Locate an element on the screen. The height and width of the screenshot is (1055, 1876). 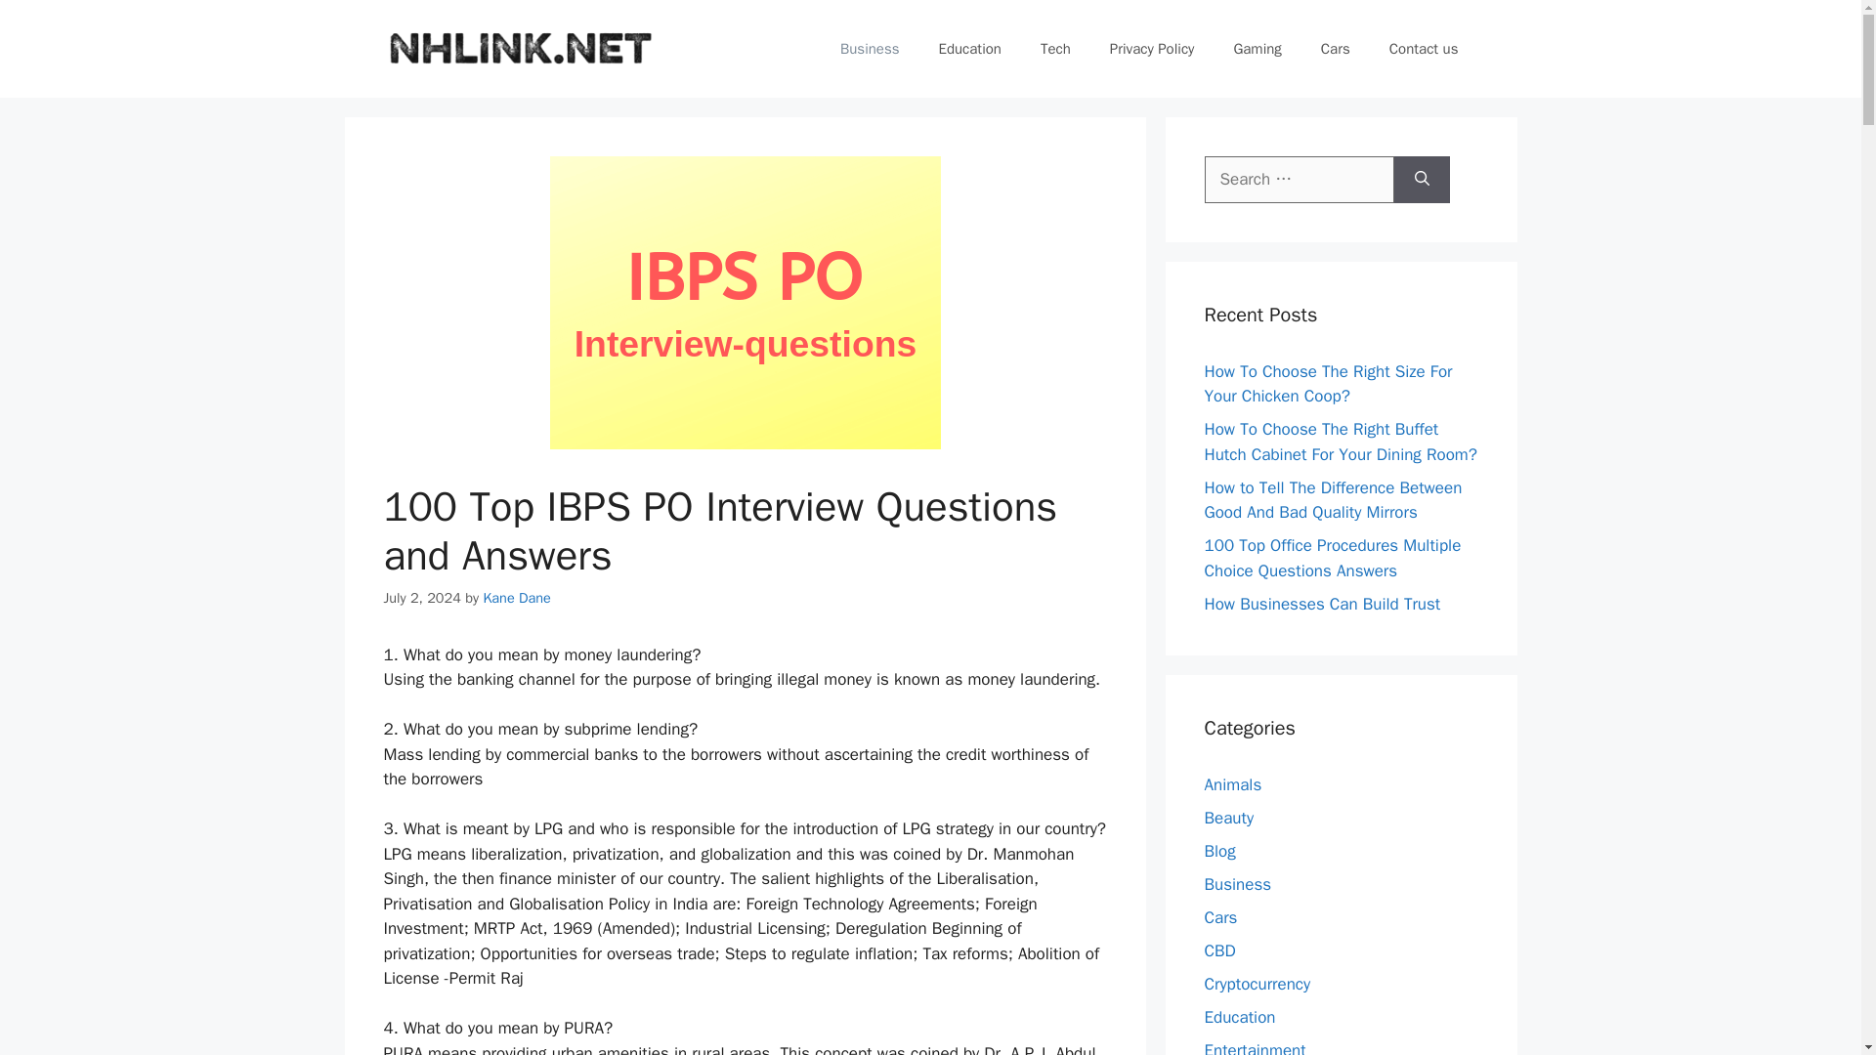
Animals is located at coordinates (1232, 784).